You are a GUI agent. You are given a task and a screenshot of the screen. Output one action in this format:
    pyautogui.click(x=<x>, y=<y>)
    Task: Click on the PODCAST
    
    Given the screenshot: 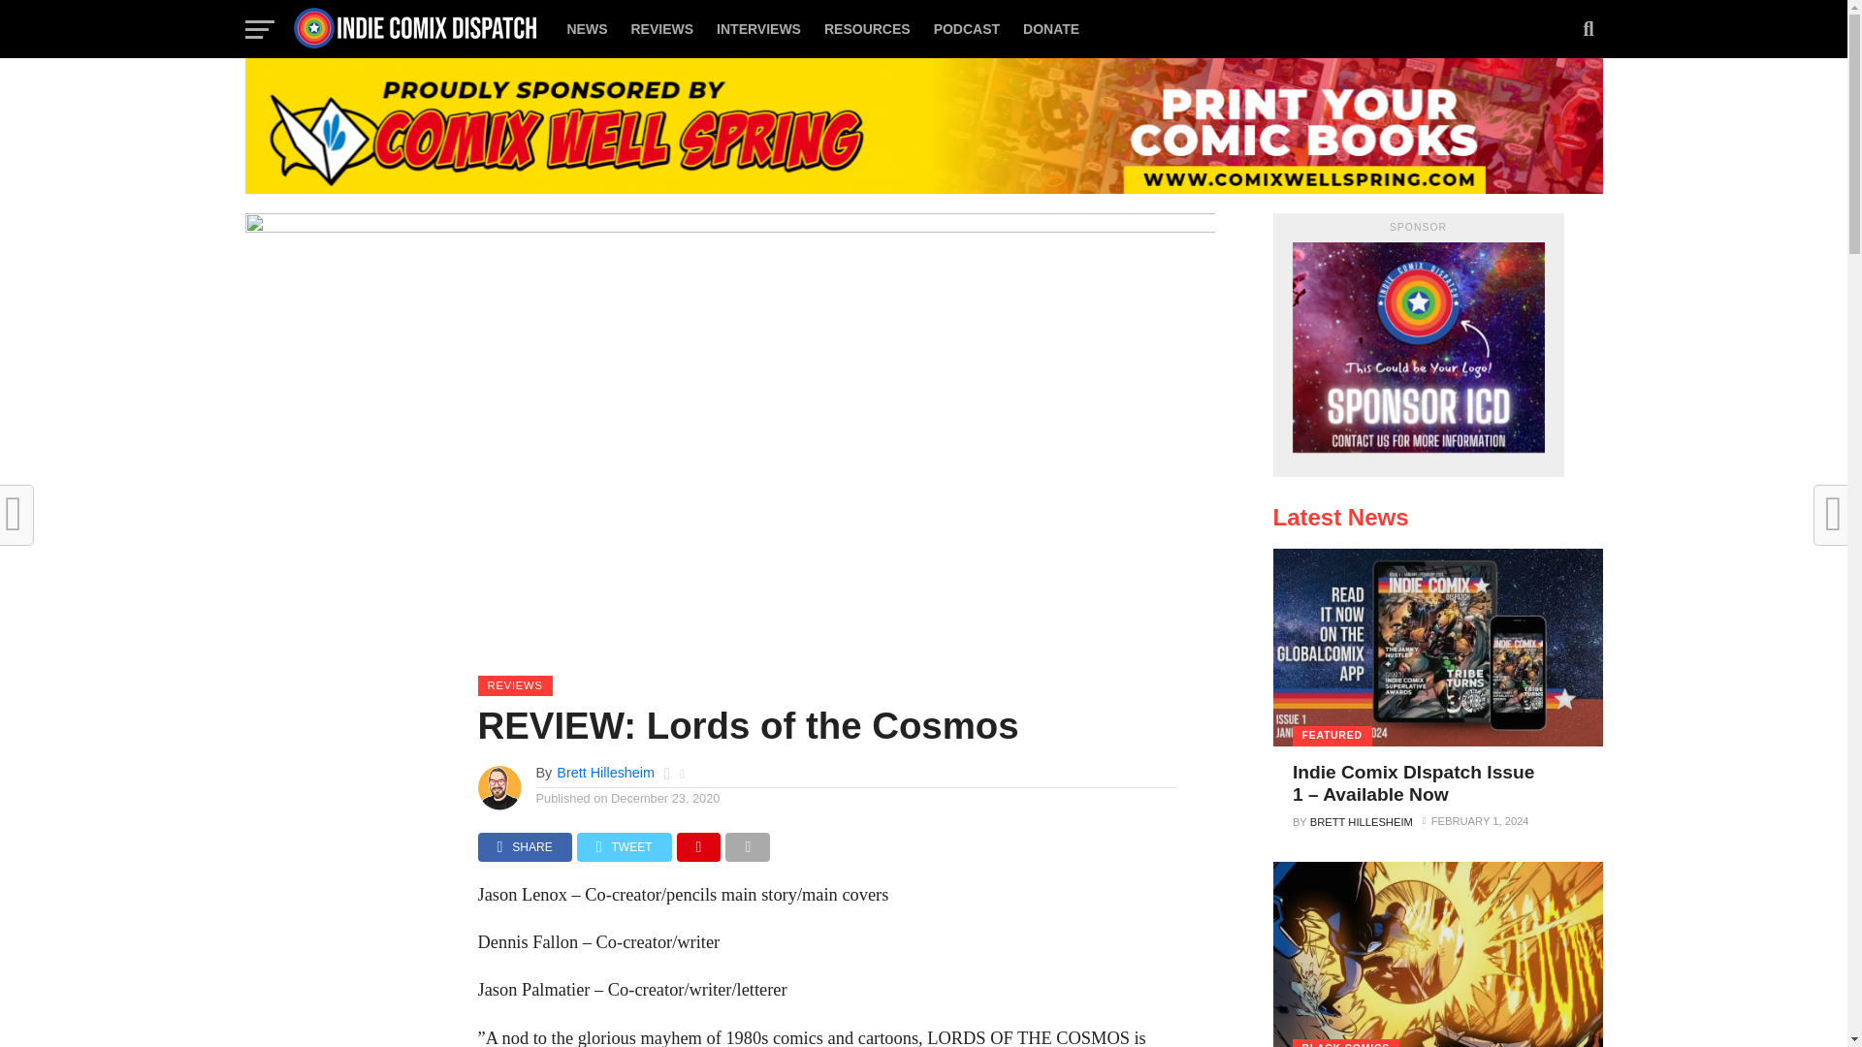 What is the action you would take?
    pyautogui.click(x=966, y=29)
    